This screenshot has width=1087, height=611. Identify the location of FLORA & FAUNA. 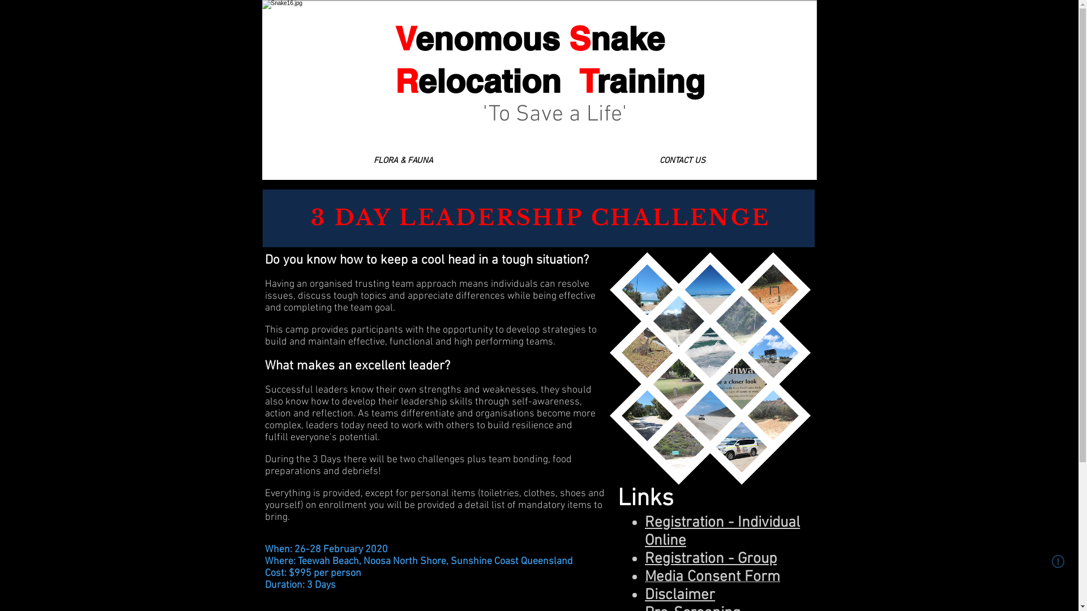
(403, 161).